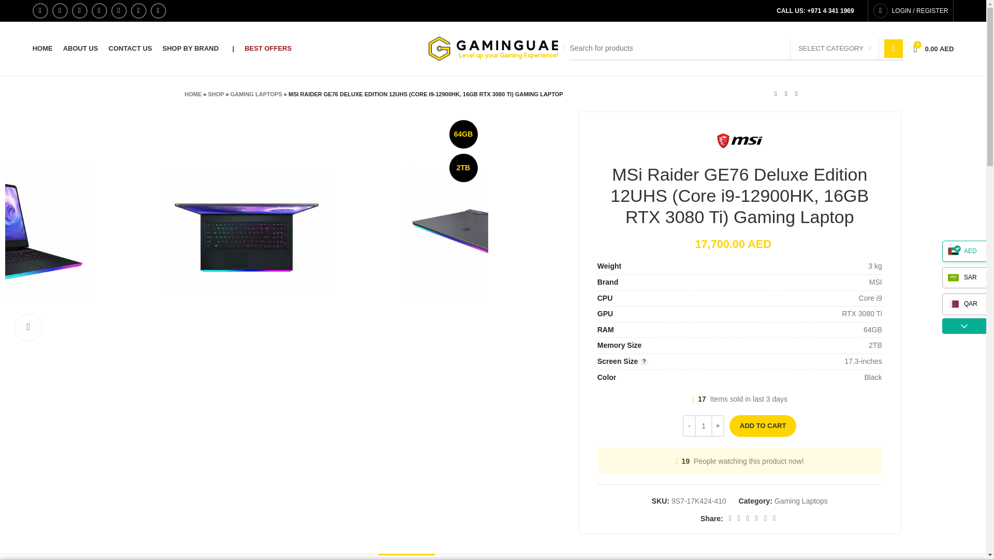 Image resolution: width=994 pixels, height=559 pixels. I want to click on ABOUT US, so click(81, 49).